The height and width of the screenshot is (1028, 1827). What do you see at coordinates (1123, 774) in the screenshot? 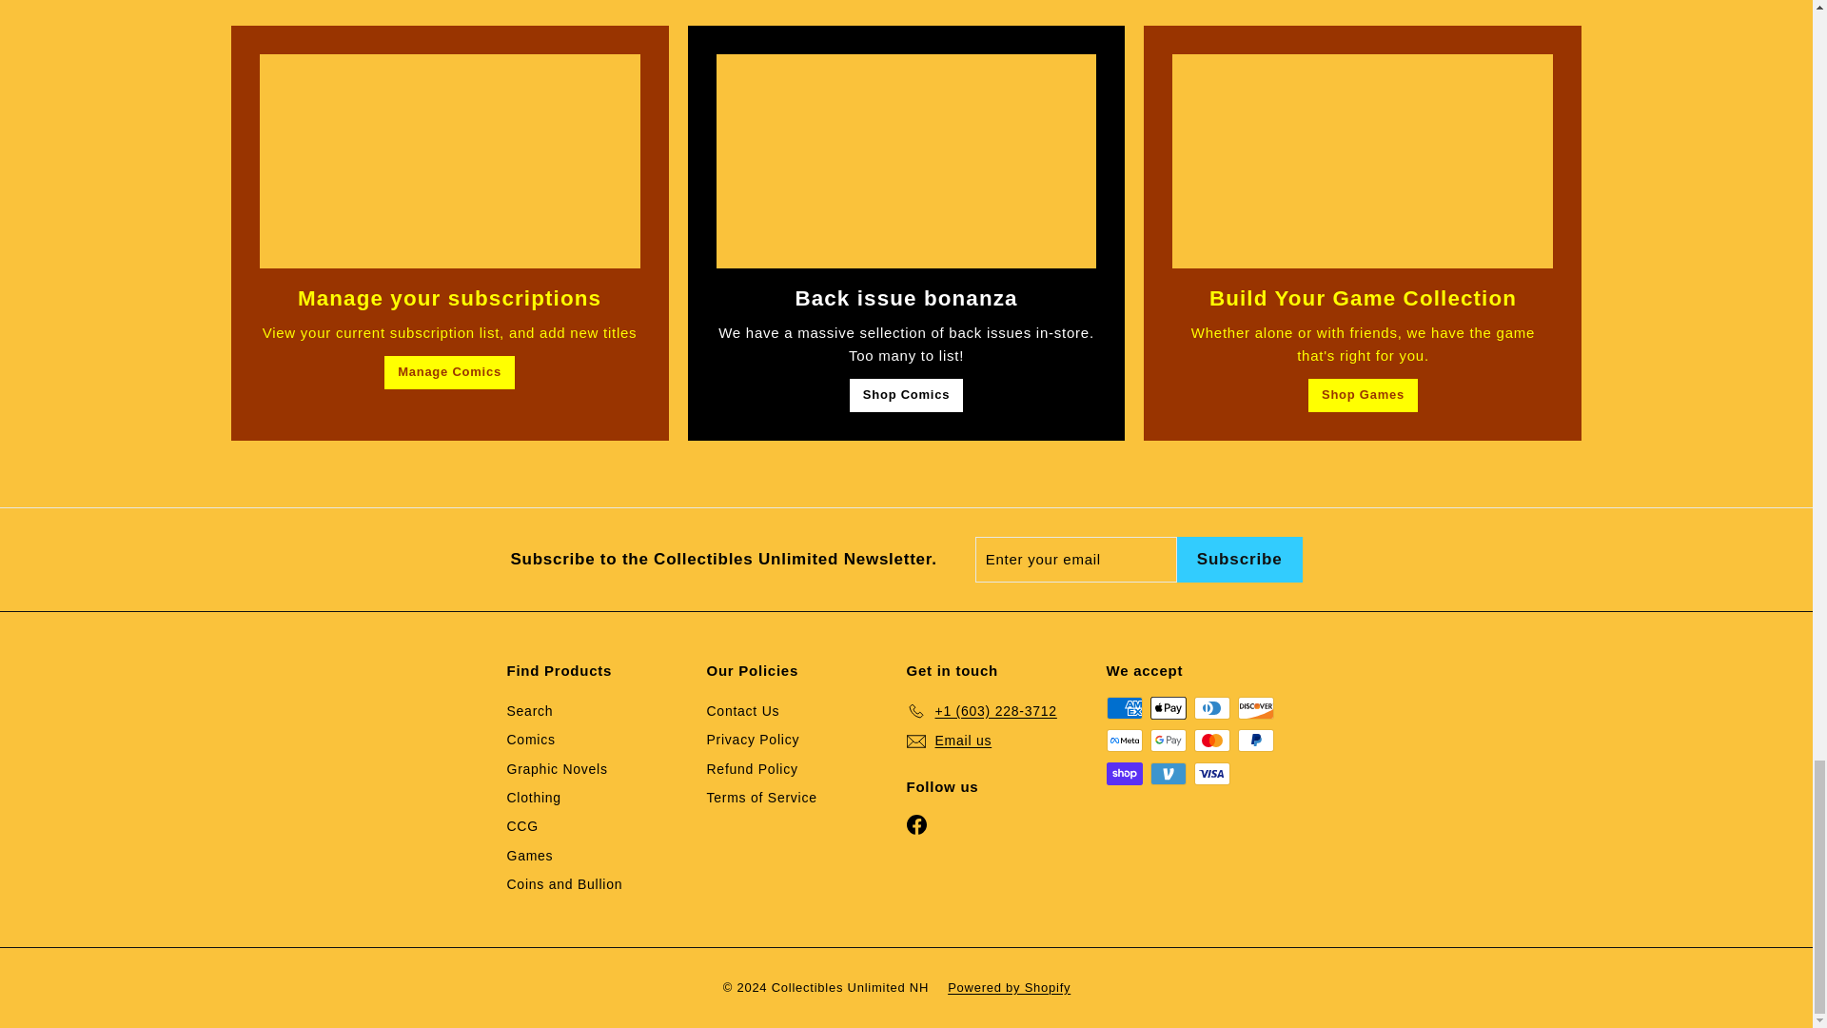
I see `Shop Pay` at bounding box center [1123, 774].